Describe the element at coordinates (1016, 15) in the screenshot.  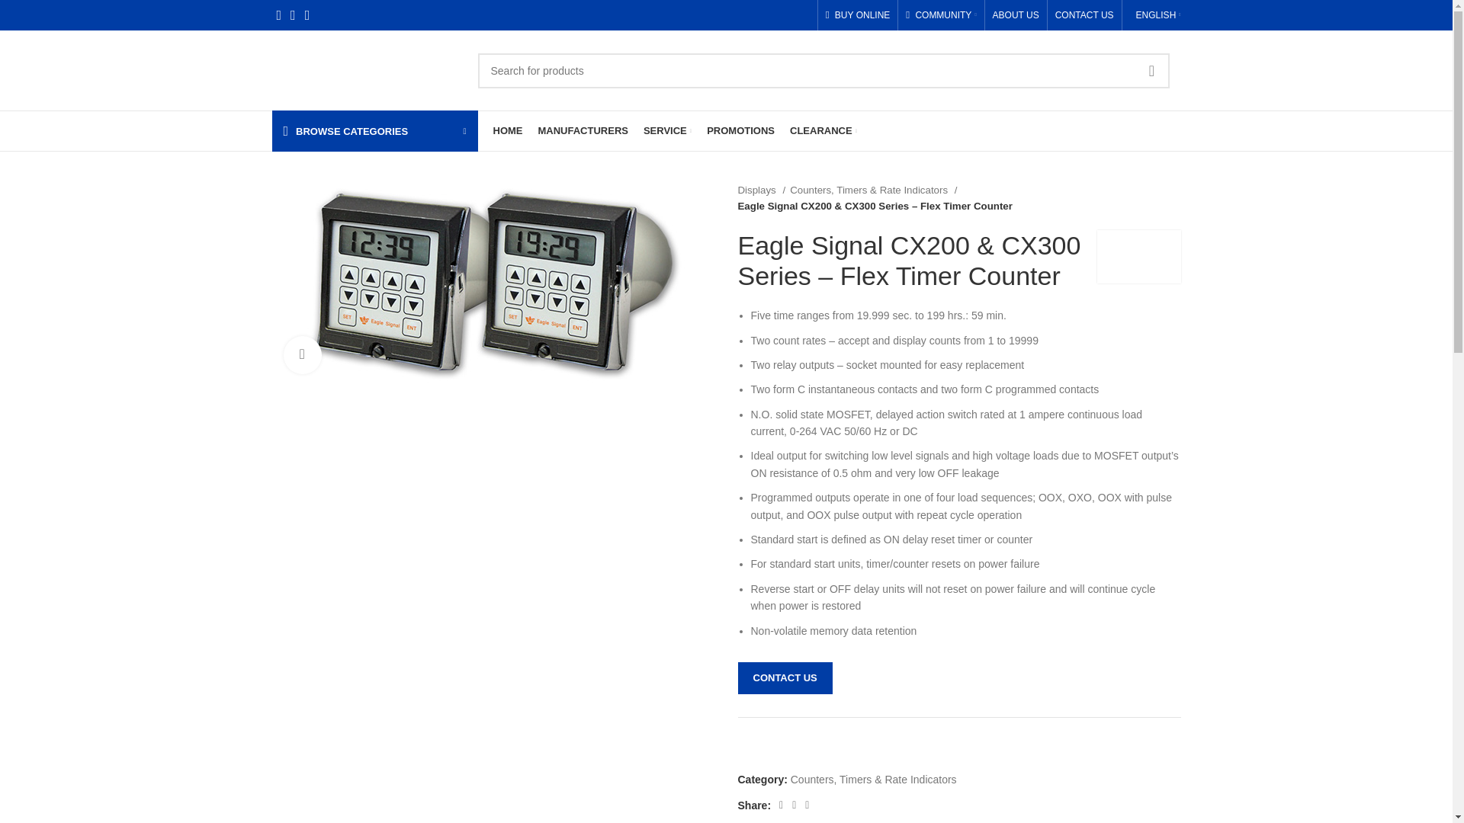
I see `ABOUT US` at that location.